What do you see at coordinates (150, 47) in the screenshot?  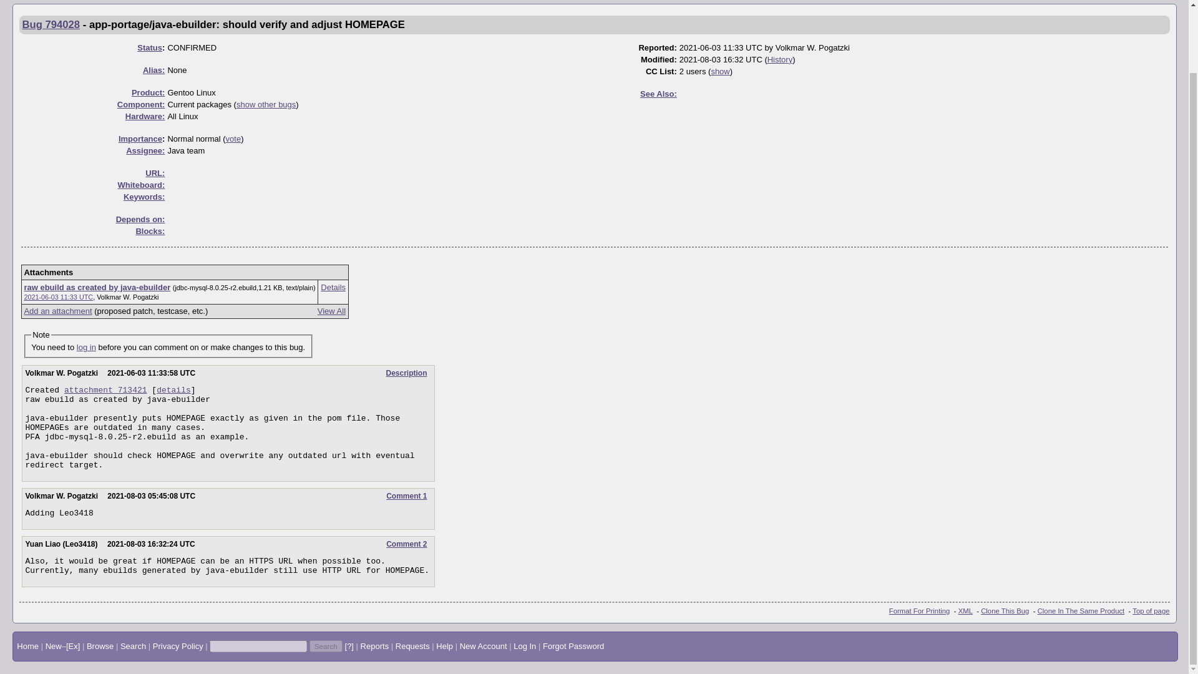 I see `Status` at bounding box center [150, 47].